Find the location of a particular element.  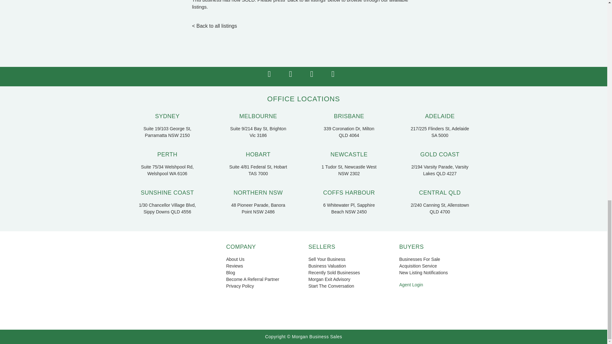

NEWCASTLE is located at coordinates (349, 154).